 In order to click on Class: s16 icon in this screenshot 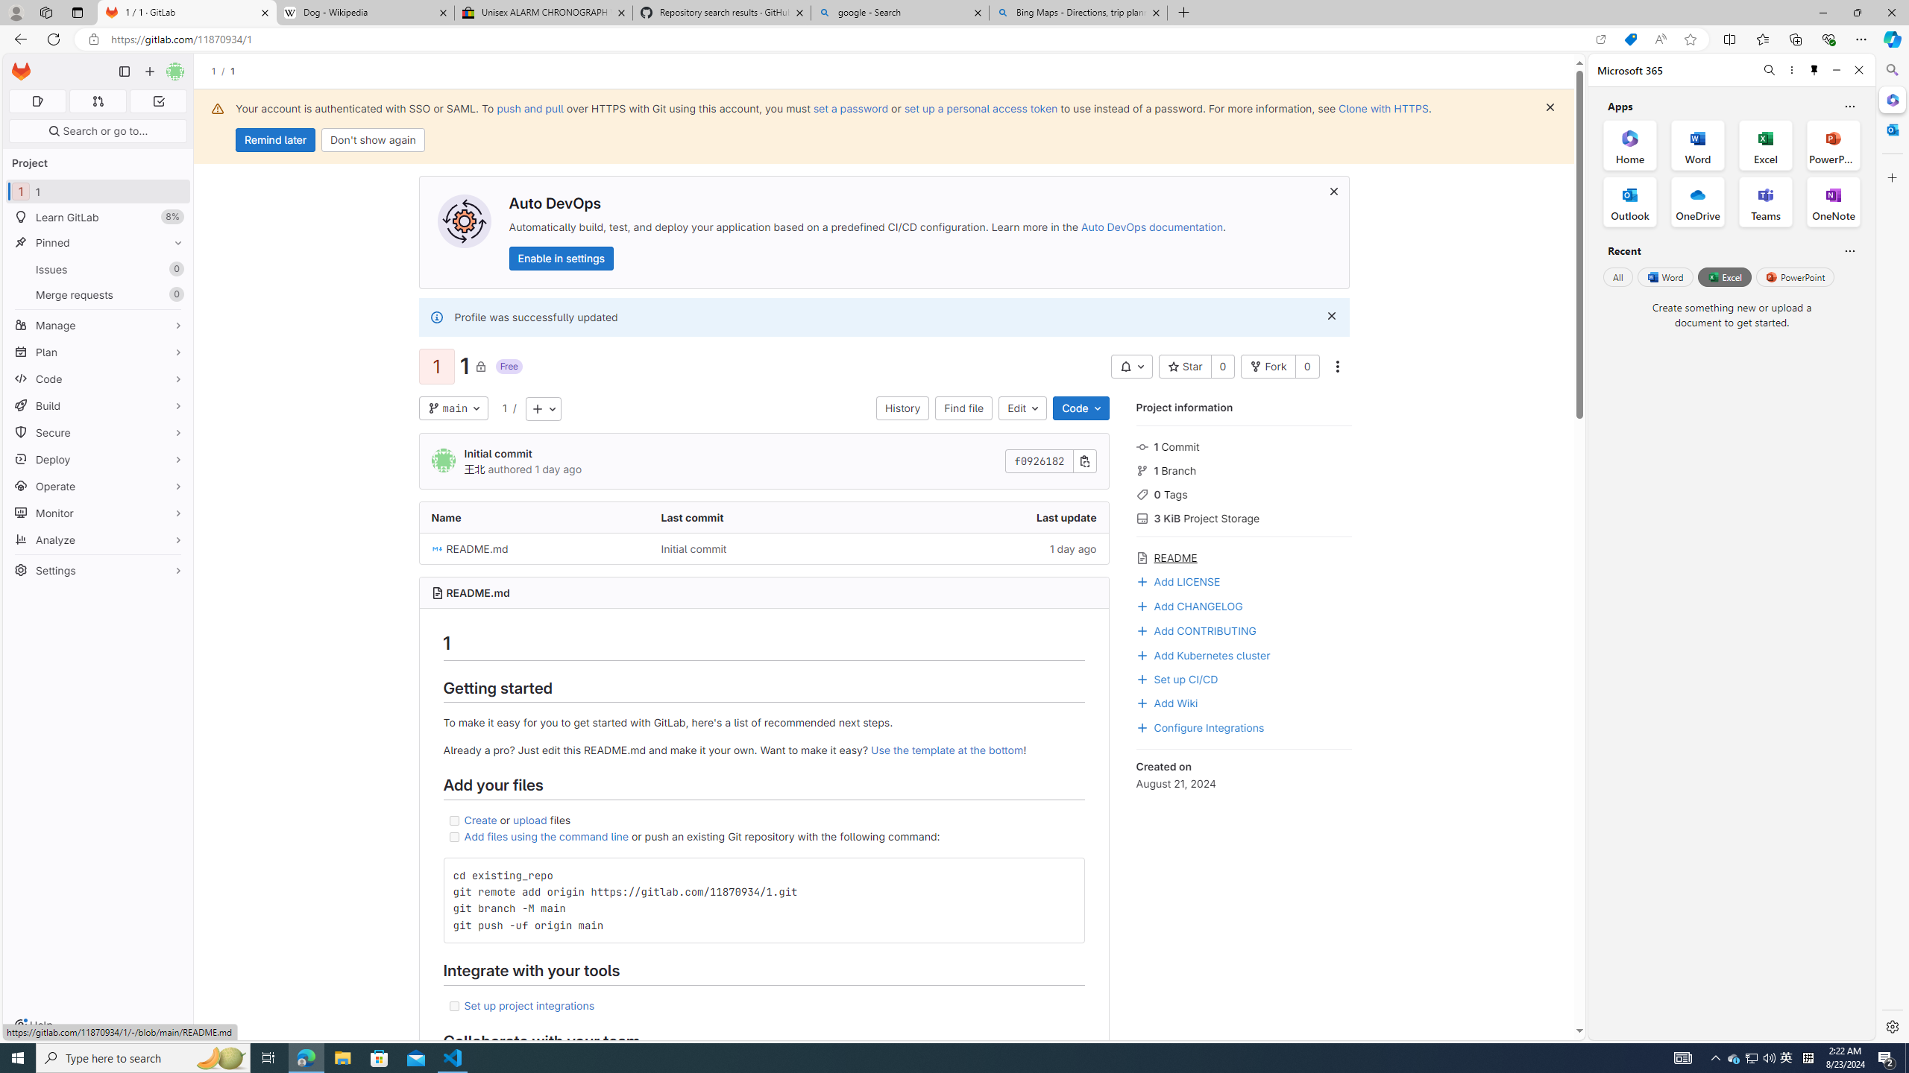, I will do `click(479, 366)`.